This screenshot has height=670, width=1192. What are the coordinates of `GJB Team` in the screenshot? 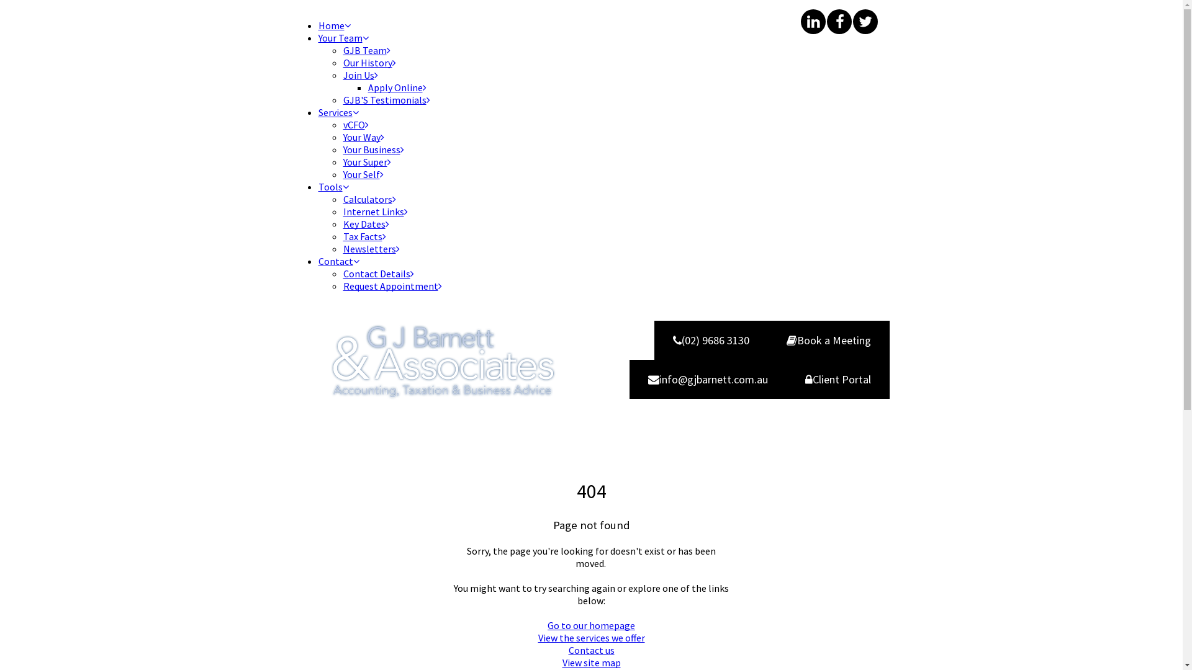 It's located at (366, 50).